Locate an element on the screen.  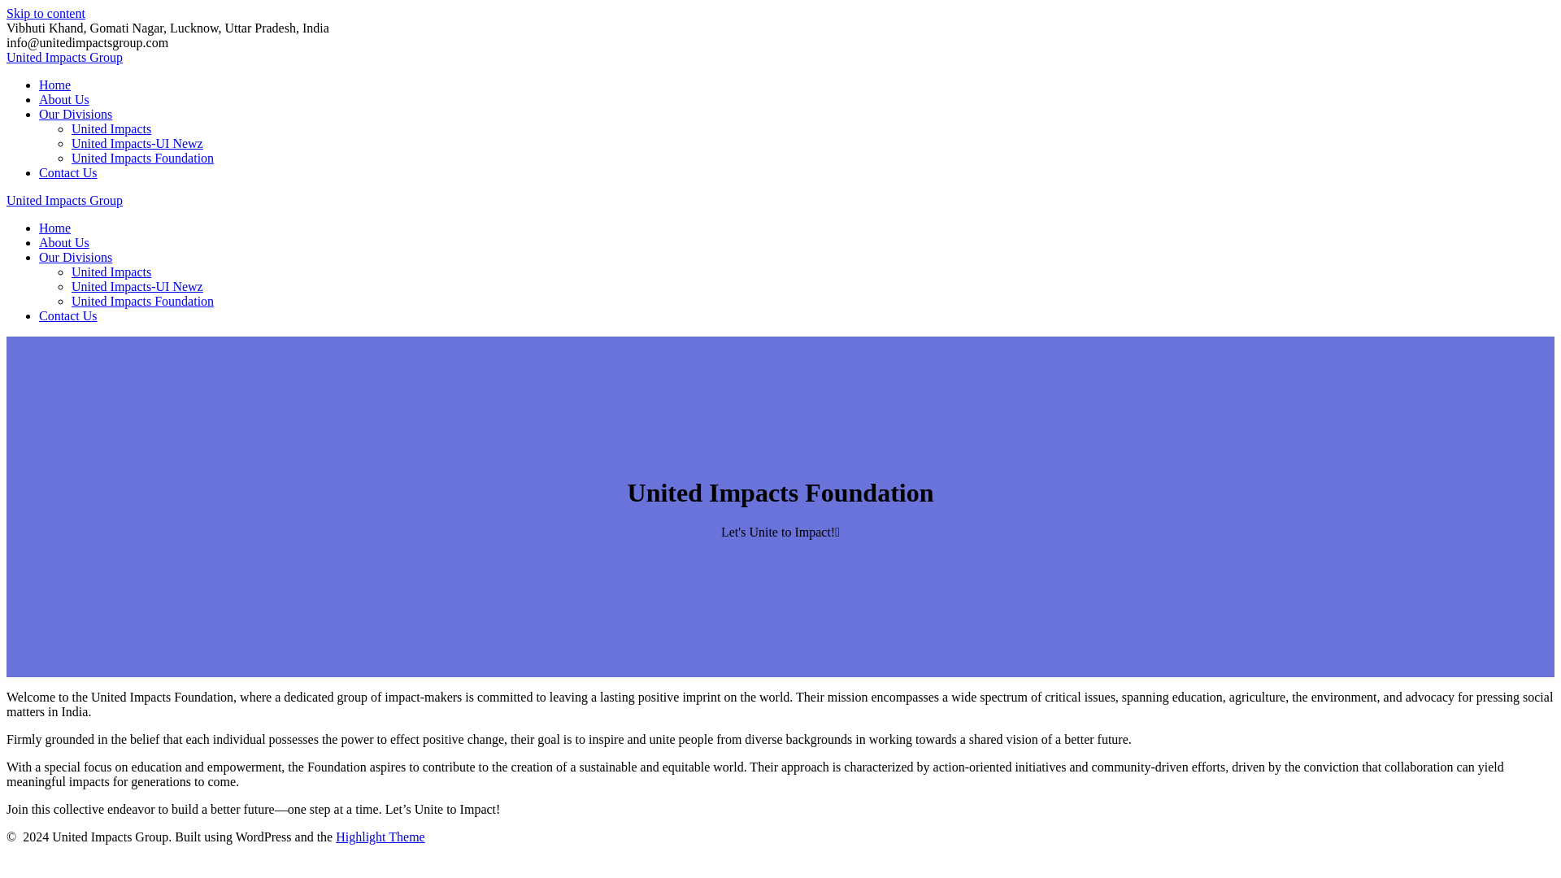
United Impacts is located at coordinates (111, 128).